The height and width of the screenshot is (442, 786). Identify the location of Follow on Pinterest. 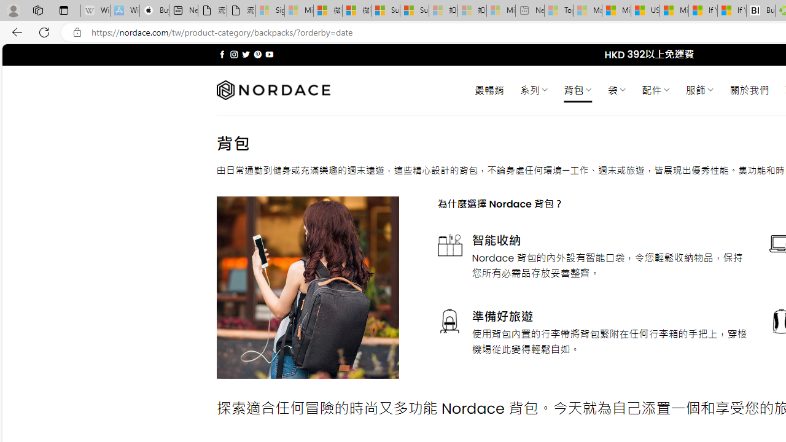
(258, 54).